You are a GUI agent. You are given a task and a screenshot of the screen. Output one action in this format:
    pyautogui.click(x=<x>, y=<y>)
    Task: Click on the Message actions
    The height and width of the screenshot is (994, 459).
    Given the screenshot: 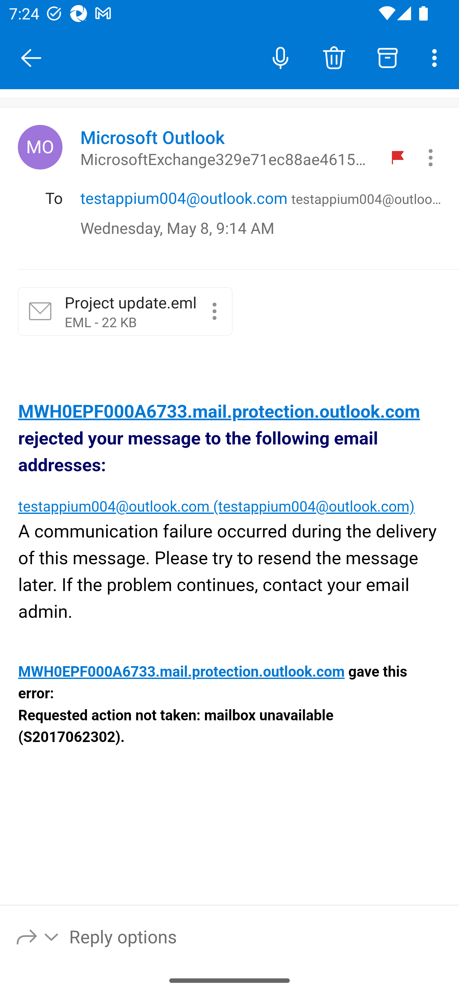 What is the action you would take?
    pyautogui.click(x=430, y=157)
    